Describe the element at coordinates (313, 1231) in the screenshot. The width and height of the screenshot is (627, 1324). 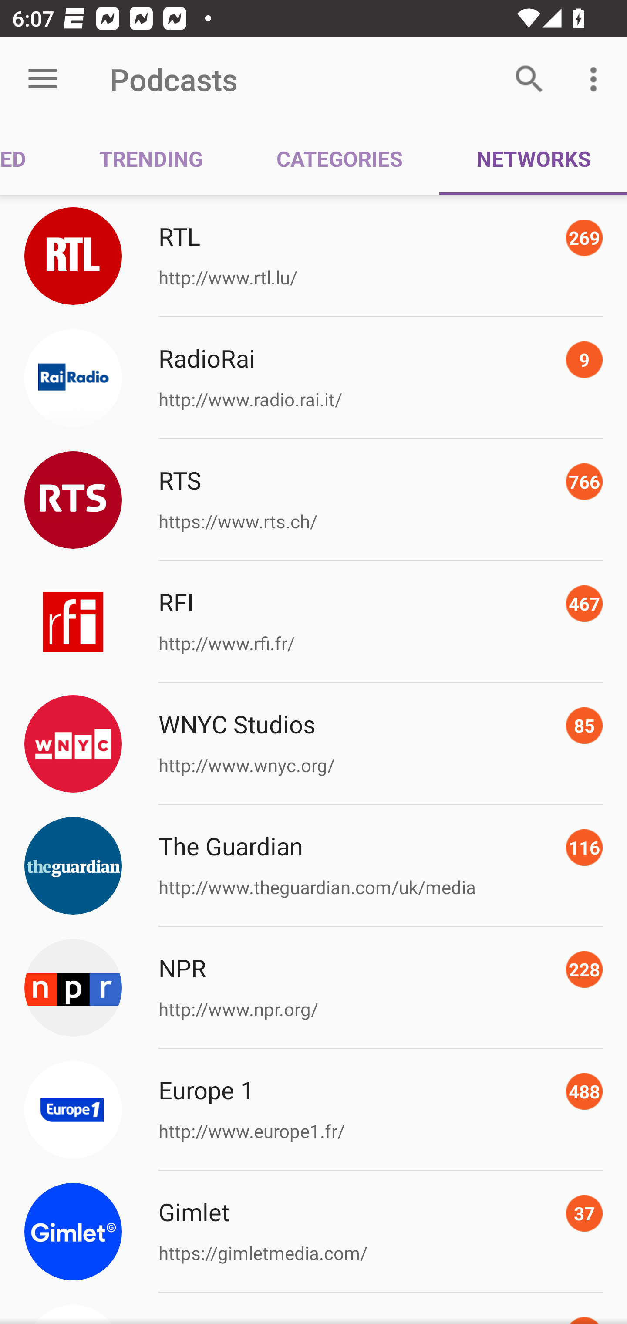
I see `Picture Gimlet 37 https://gimletmedia.com/` at that location.